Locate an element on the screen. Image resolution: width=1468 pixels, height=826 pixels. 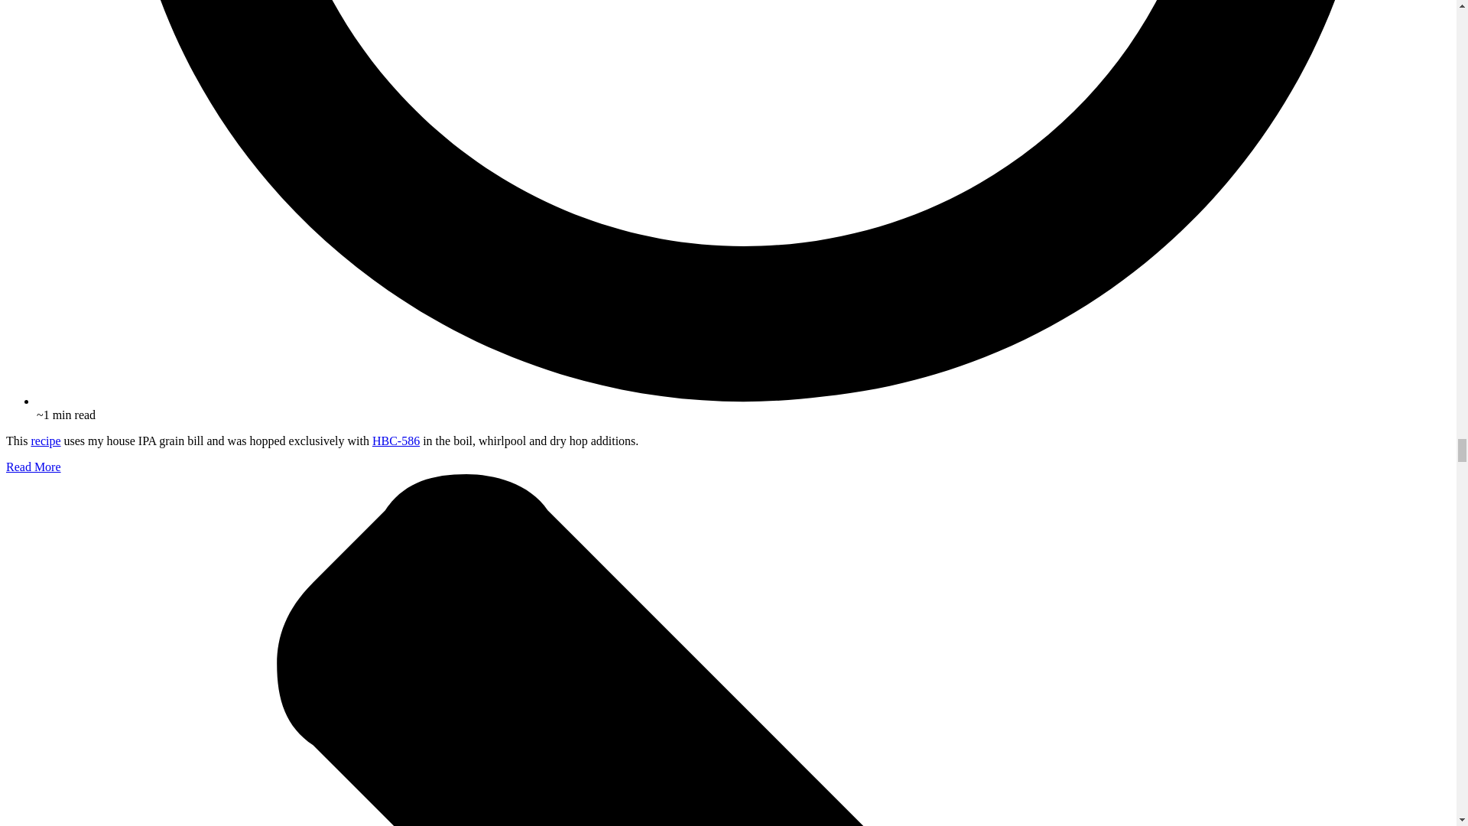
HBC-586 is located at coordinates (396, 441).